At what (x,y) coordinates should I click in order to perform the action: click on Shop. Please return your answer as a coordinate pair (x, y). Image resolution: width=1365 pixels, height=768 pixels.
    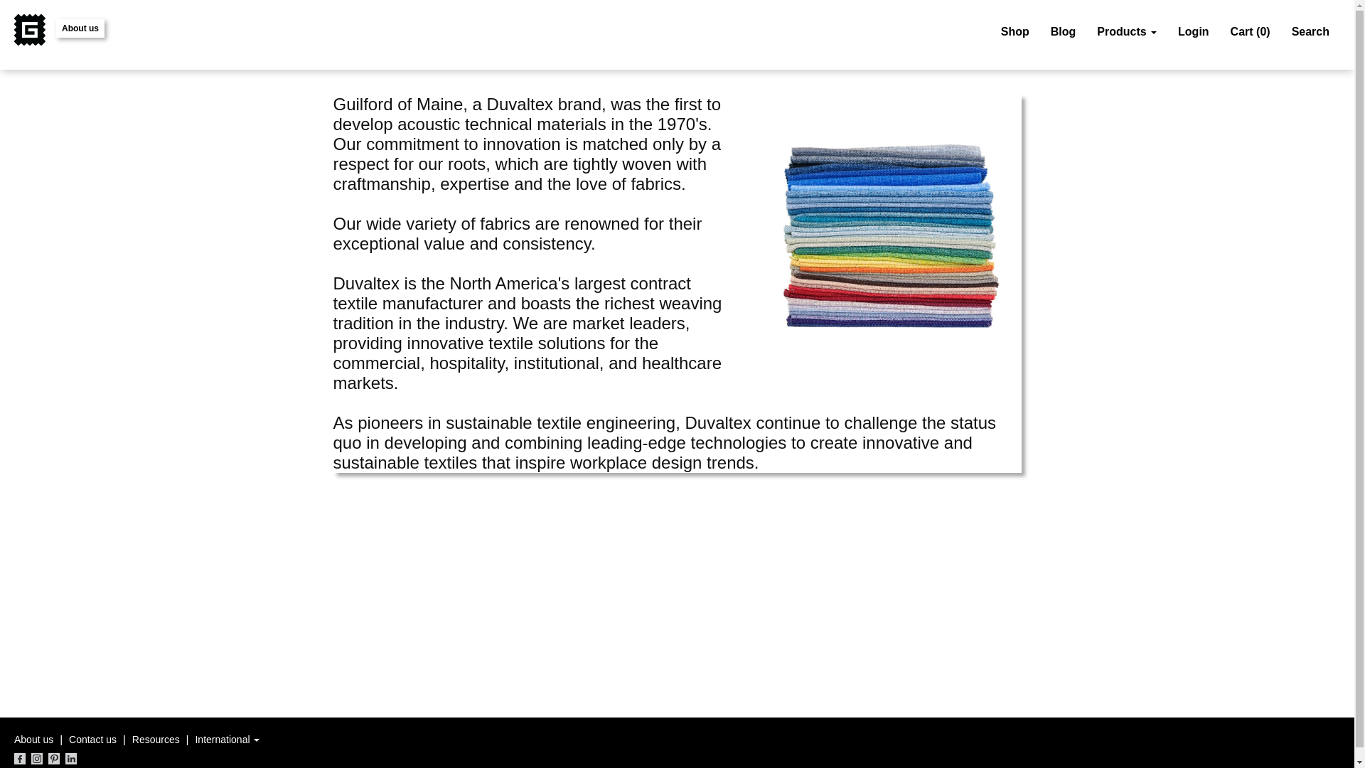
    Looking at the image, I should click on (1015, 32).